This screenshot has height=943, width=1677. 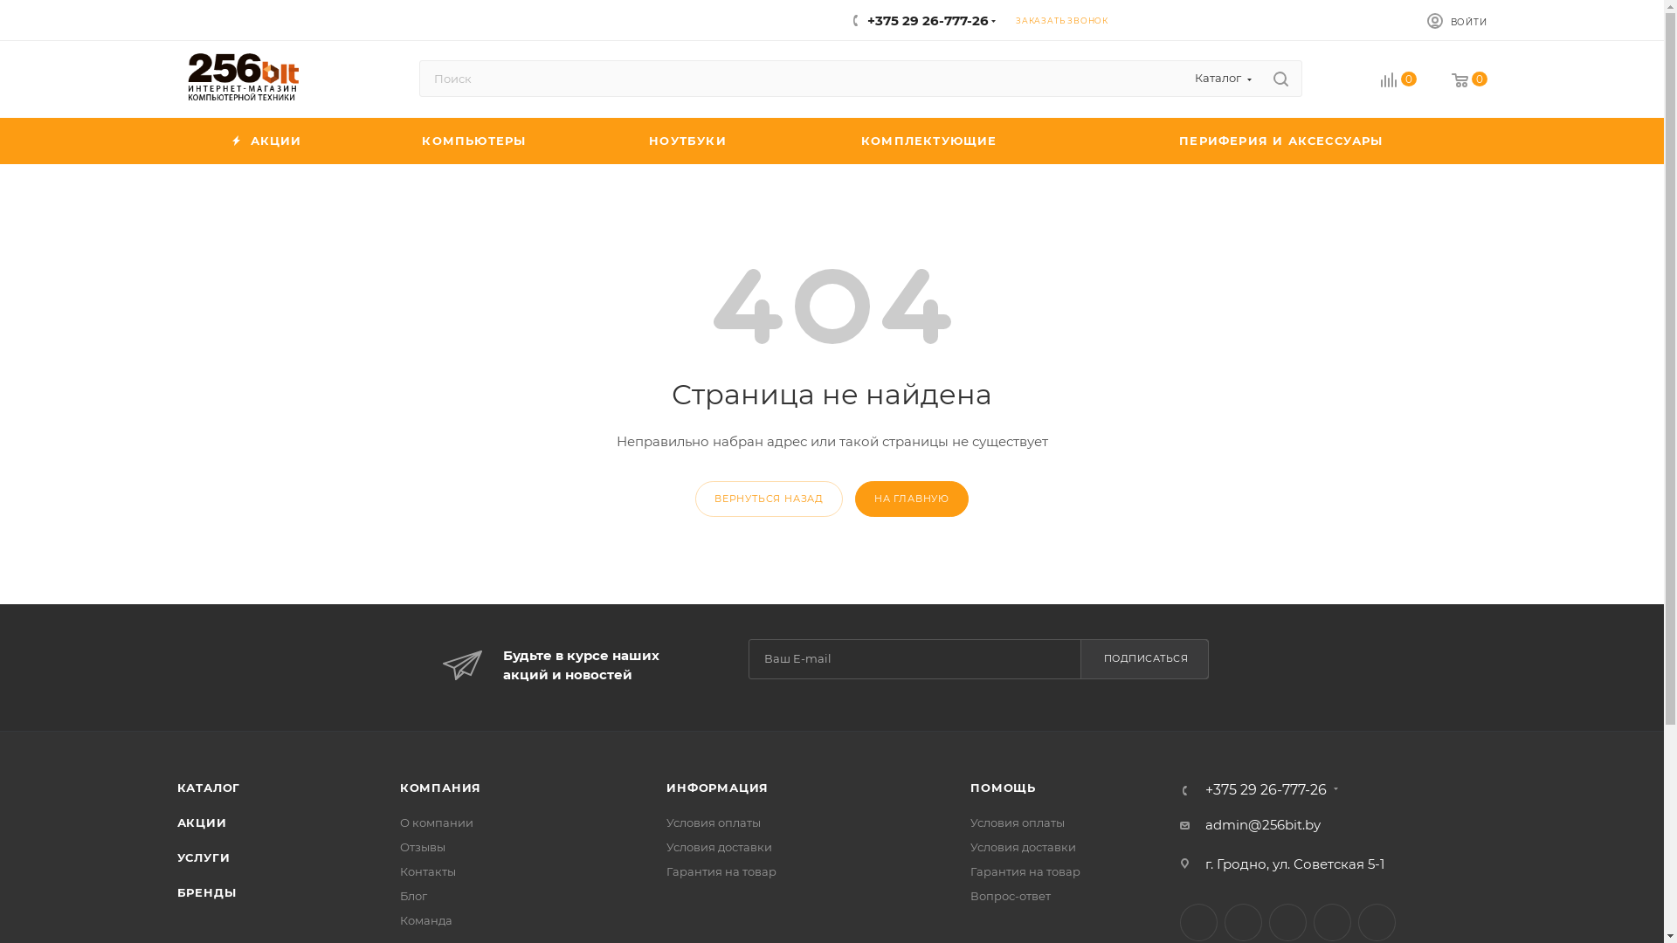 I want to click on YouTube, so click(x=1333, y=922).